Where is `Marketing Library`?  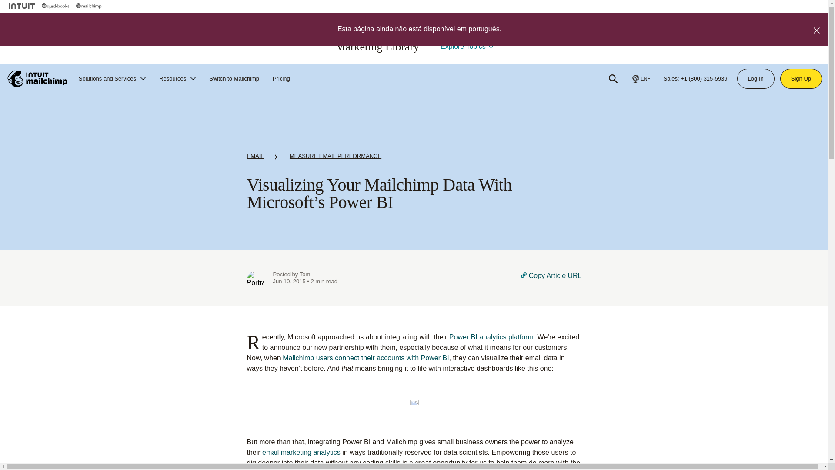
Marketing Library is located at coordinates (377, 47).